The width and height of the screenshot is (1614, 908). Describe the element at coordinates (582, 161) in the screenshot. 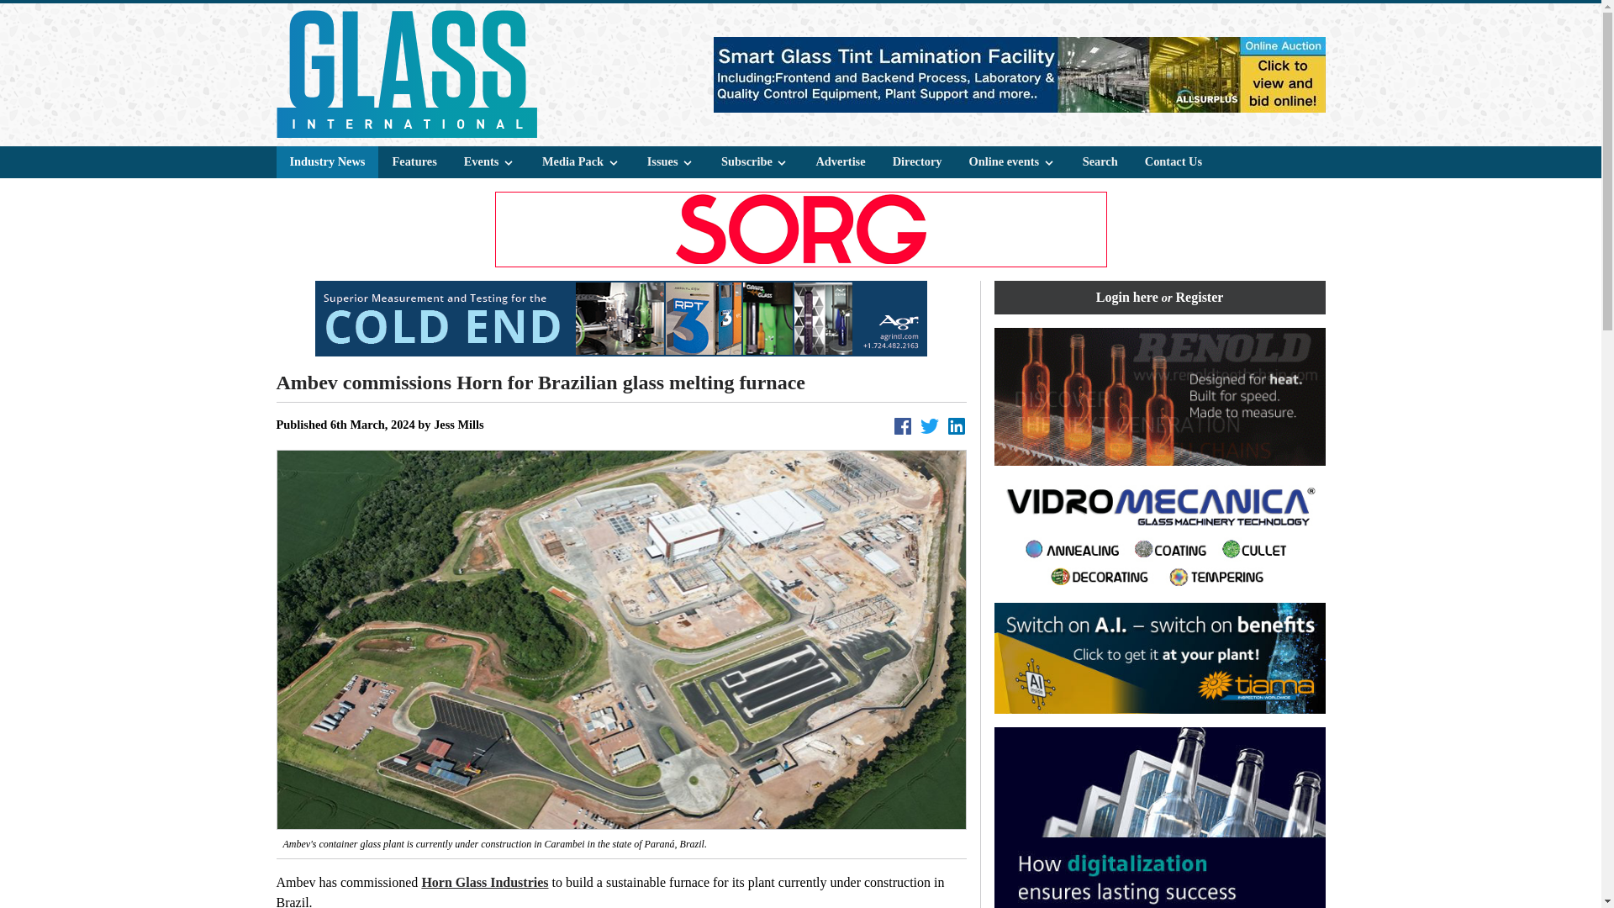

I see `Media Pack` at that location.